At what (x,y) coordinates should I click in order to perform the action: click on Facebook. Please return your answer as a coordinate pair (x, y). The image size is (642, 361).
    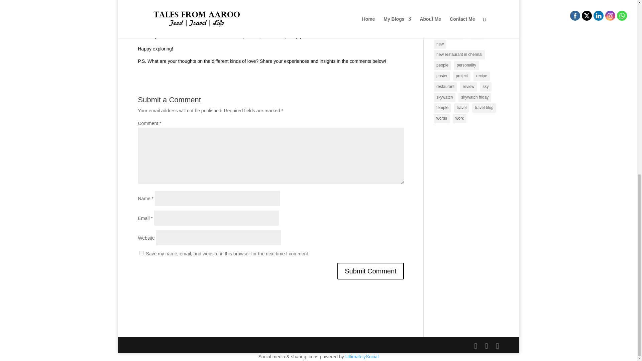
    Looking at the image, I should click on (575, 16).